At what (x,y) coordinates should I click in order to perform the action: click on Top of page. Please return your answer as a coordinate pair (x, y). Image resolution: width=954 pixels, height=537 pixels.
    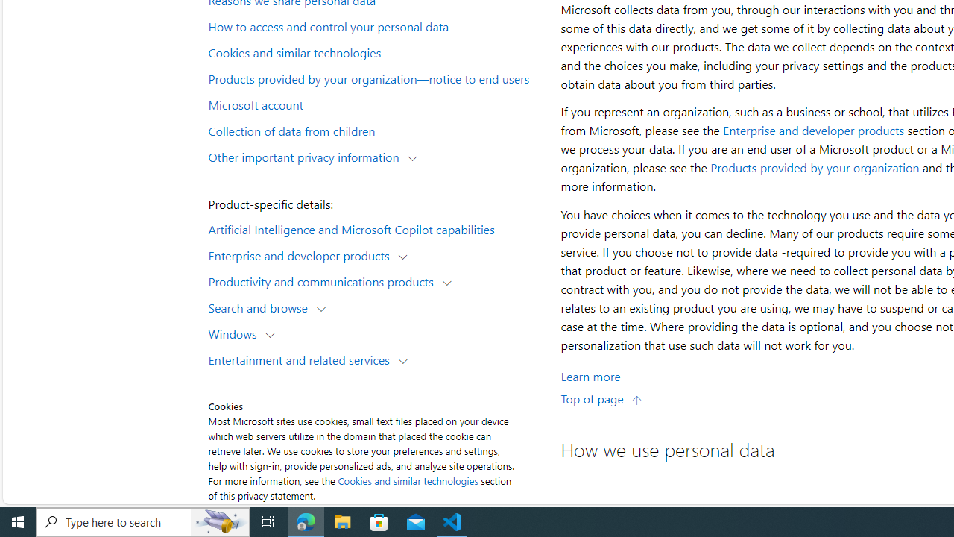
    Looking at the image, I should click on (601, 398).